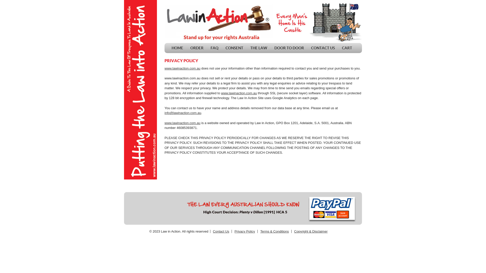 The height and width of the screenshot is (273, 486). What do you see at coordinates (183, 68) in the screenshot?
I see `www.lawinaction.com.au` at bounding box center [183, 68].